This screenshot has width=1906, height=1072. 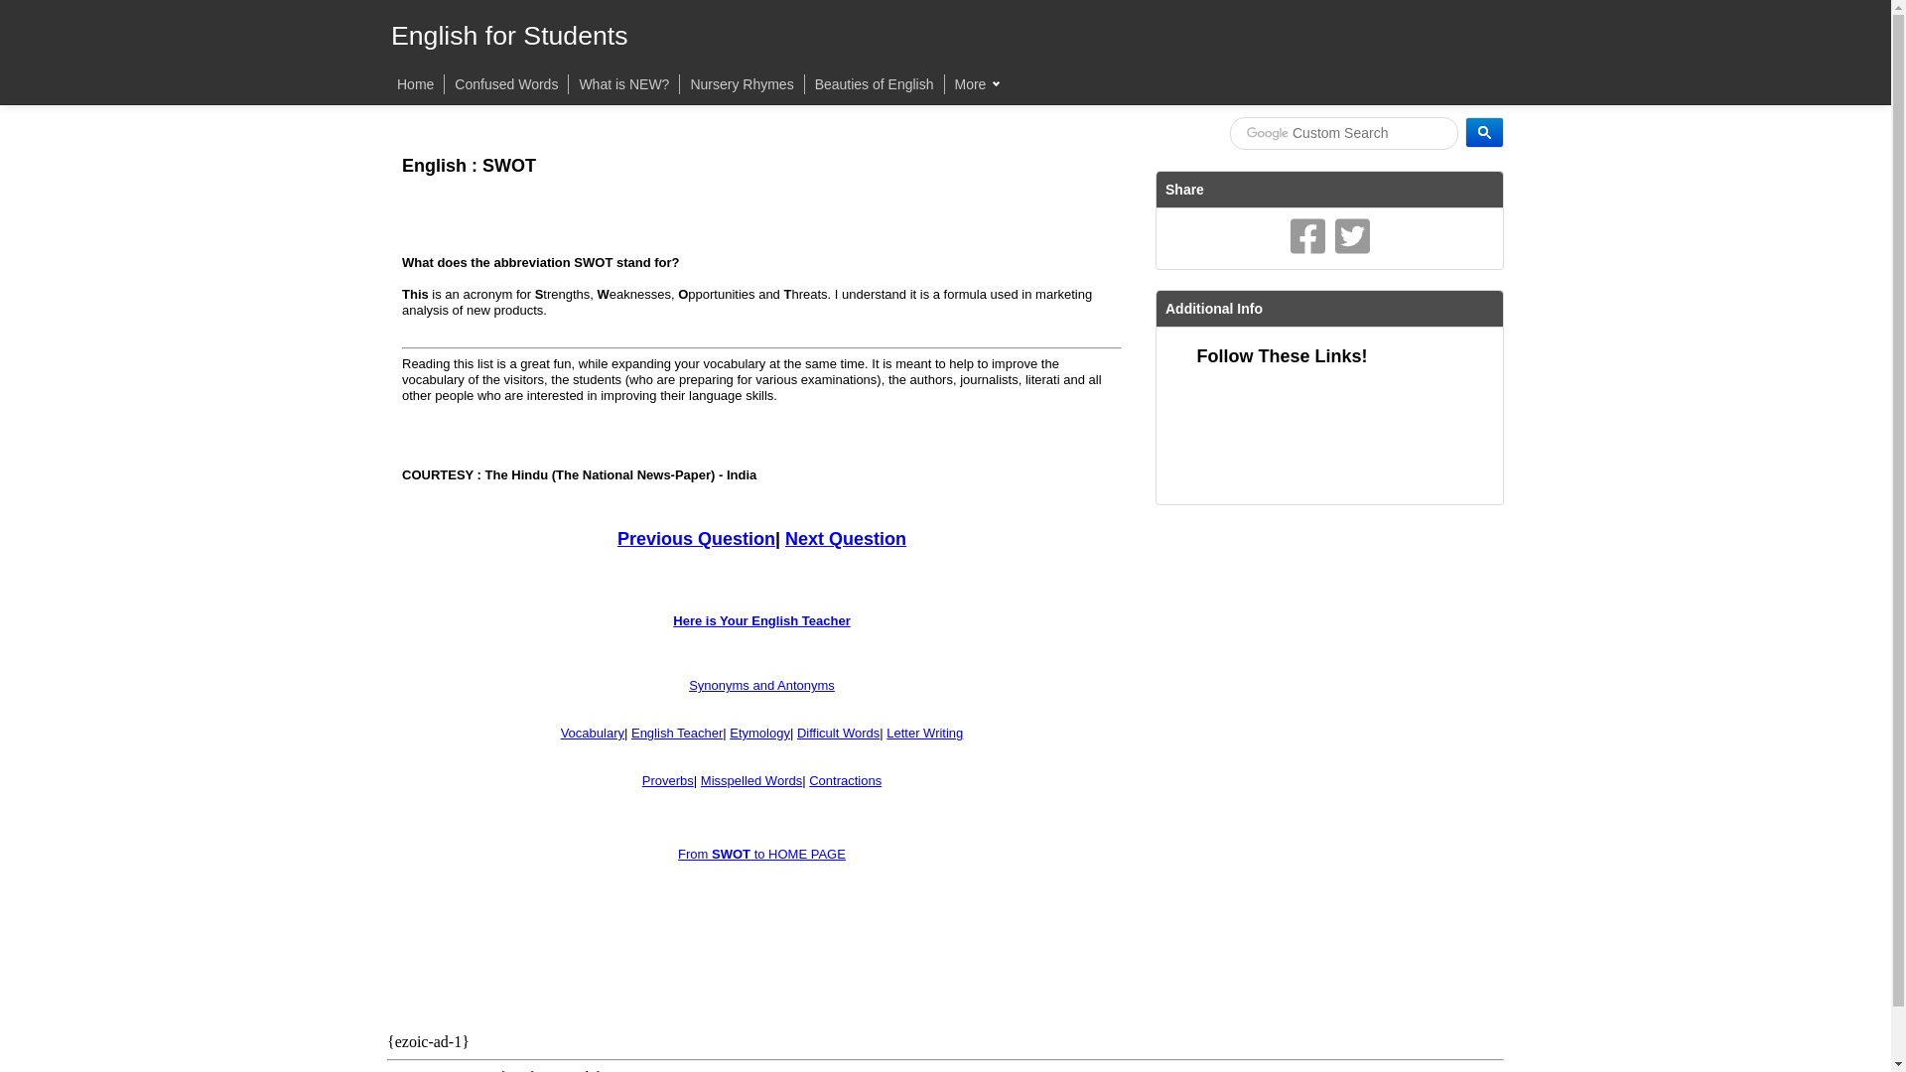 I want to click on Previous Question, so click(x=697, y=538).